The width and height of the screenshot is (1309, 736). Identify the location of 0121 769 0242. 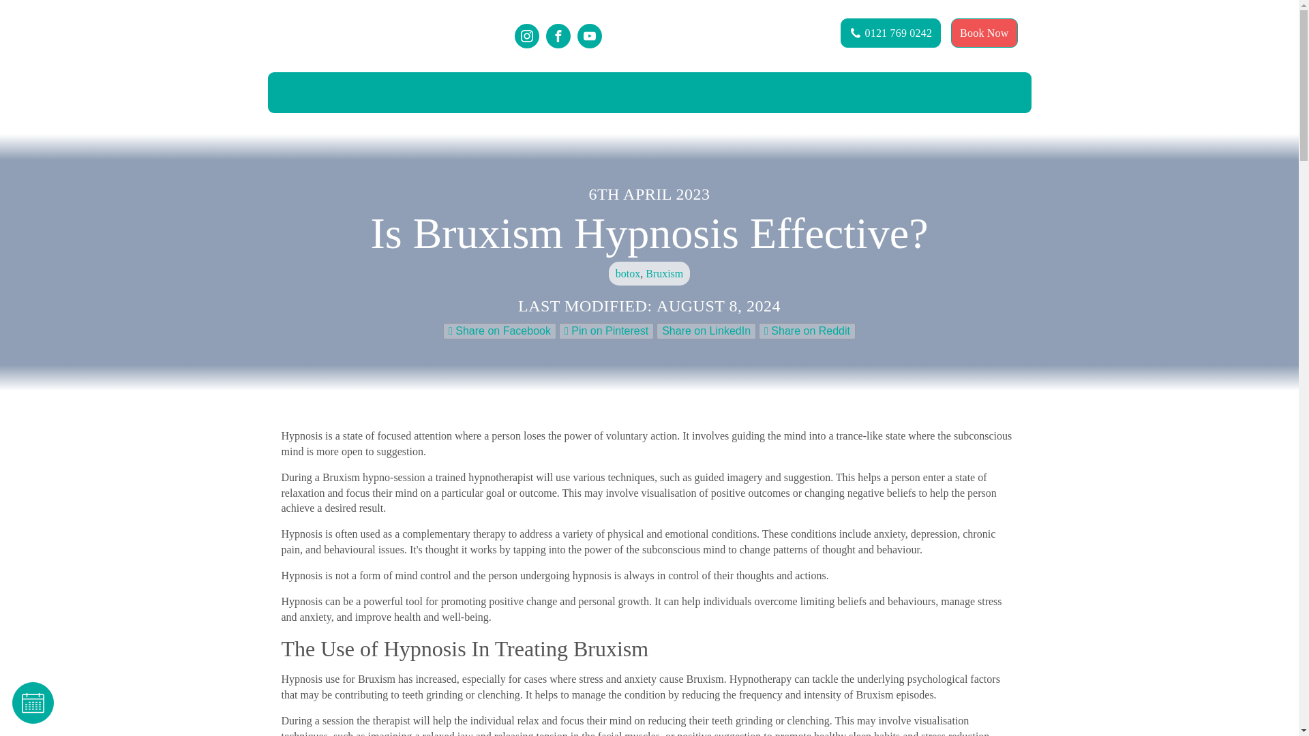
(890, 33).